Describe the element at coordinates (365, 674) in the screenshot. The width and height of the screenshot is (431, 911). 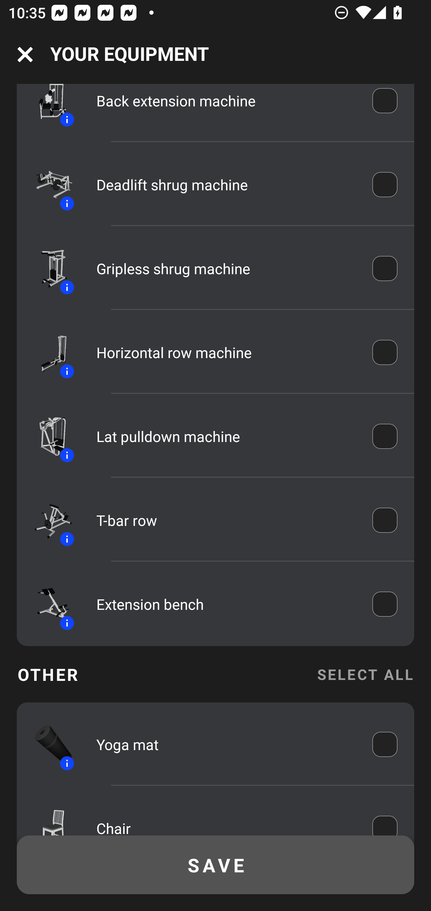
I see `SELECT ALL` at that location.